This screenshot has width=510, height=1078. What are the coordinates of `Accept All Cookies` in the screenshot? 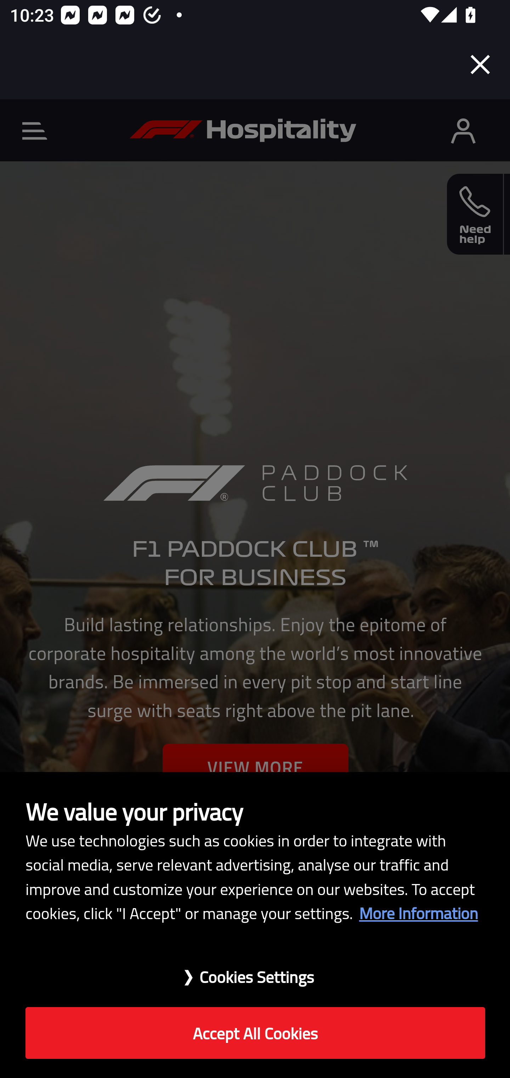 It's located at (255, 1033).